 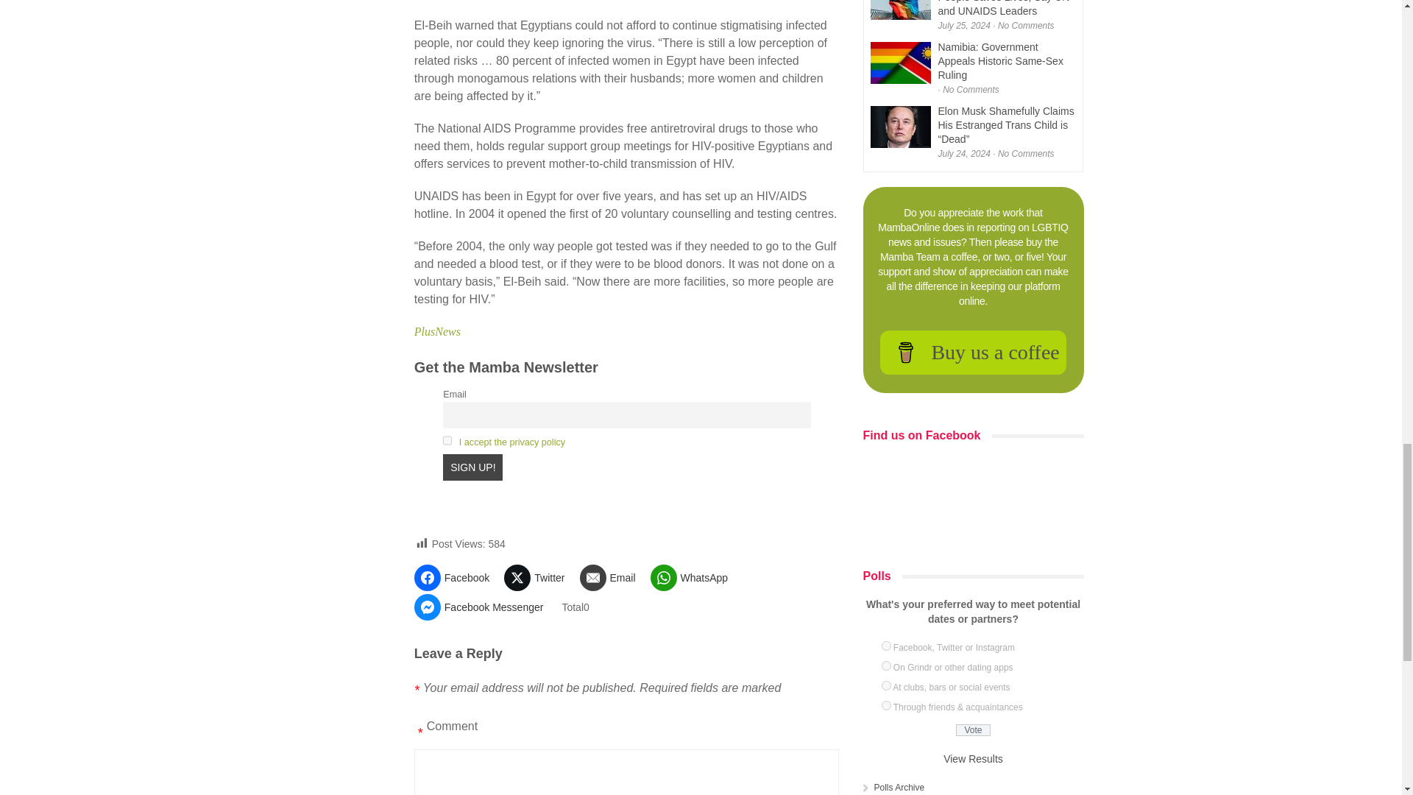 What do you see at coordinates (484, 607) in the screenshot?
I see `Share on Facebook Messenger` at bounding box center [484, 607].